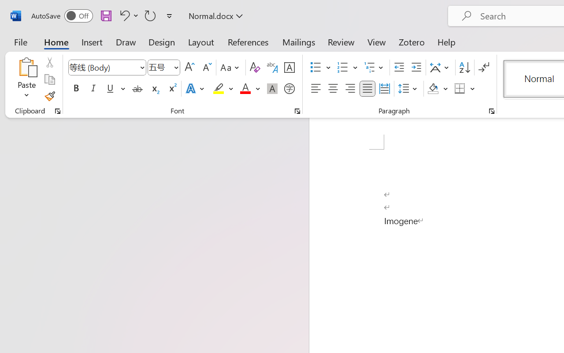 This screenshot has width=564, height=353. Describe the element at coordinates (223, 89) in the screenshot. I see `Text Highlight Color` at that location.